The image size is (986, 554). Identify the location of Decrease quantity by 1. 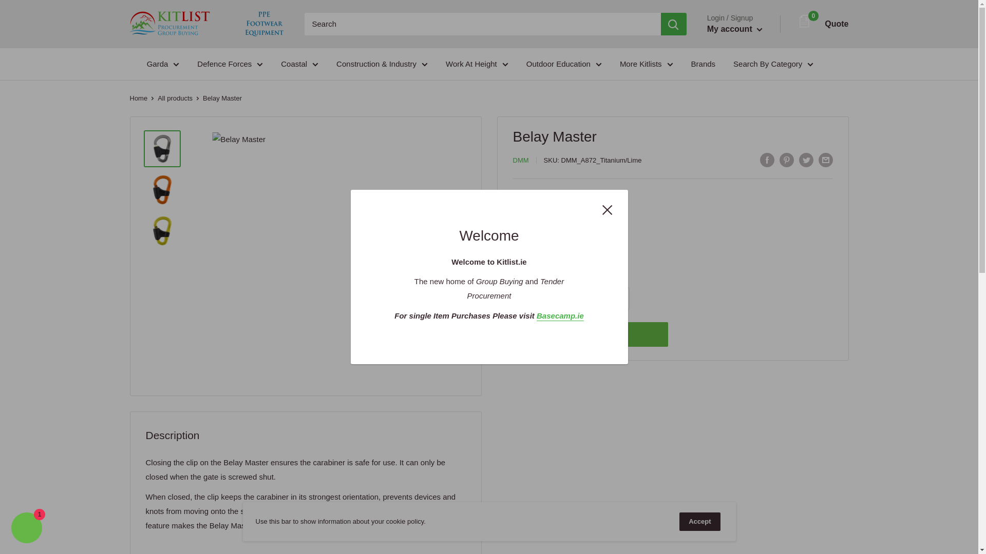
(564, 298).